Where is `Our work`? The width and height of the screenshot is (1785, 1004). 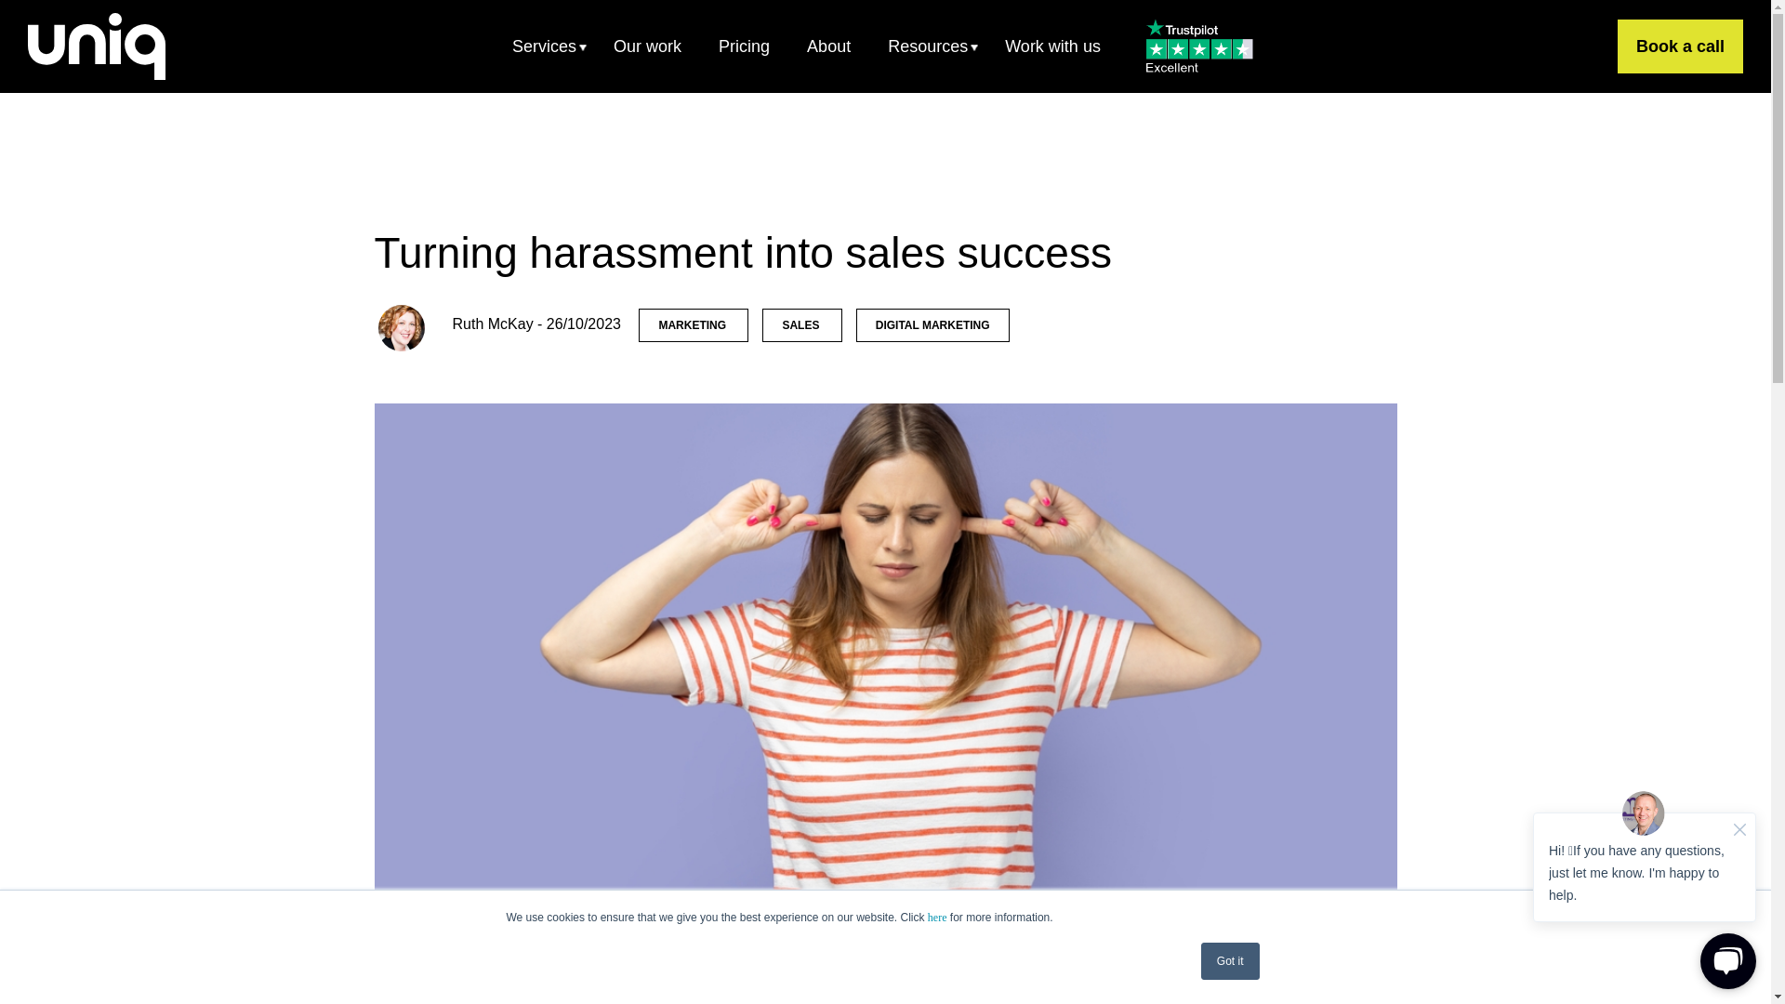
Our work is located at coordinates (647, 46).